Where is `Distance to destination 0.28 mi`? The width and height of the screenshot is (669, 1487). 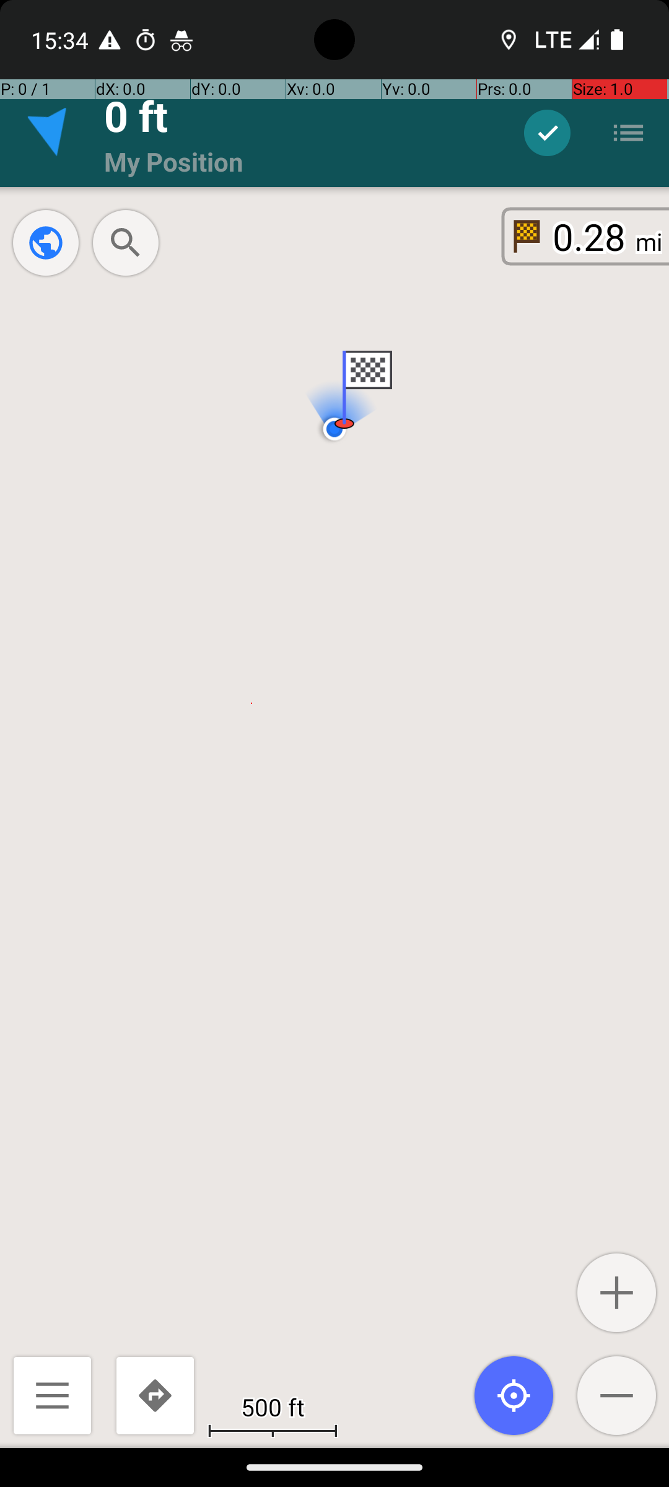 Distance to destination 0.28 mi is located at coordinates (587, 237).